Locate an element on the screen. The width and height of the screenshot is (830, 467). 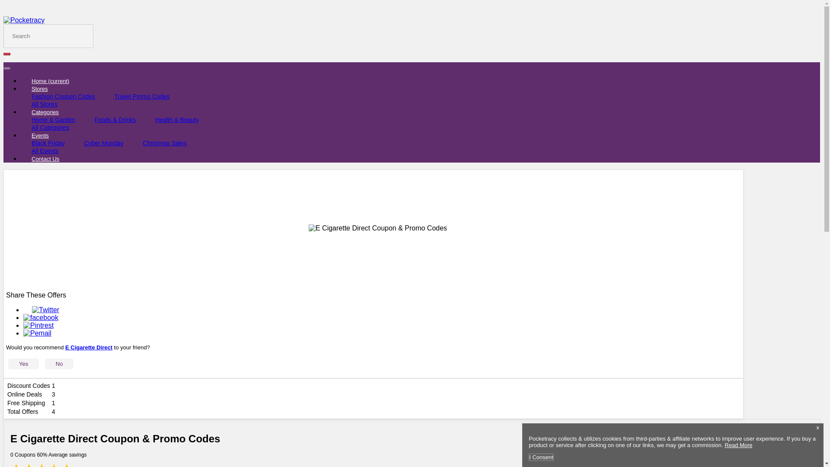
Categories is located at coordinates (45, 112).